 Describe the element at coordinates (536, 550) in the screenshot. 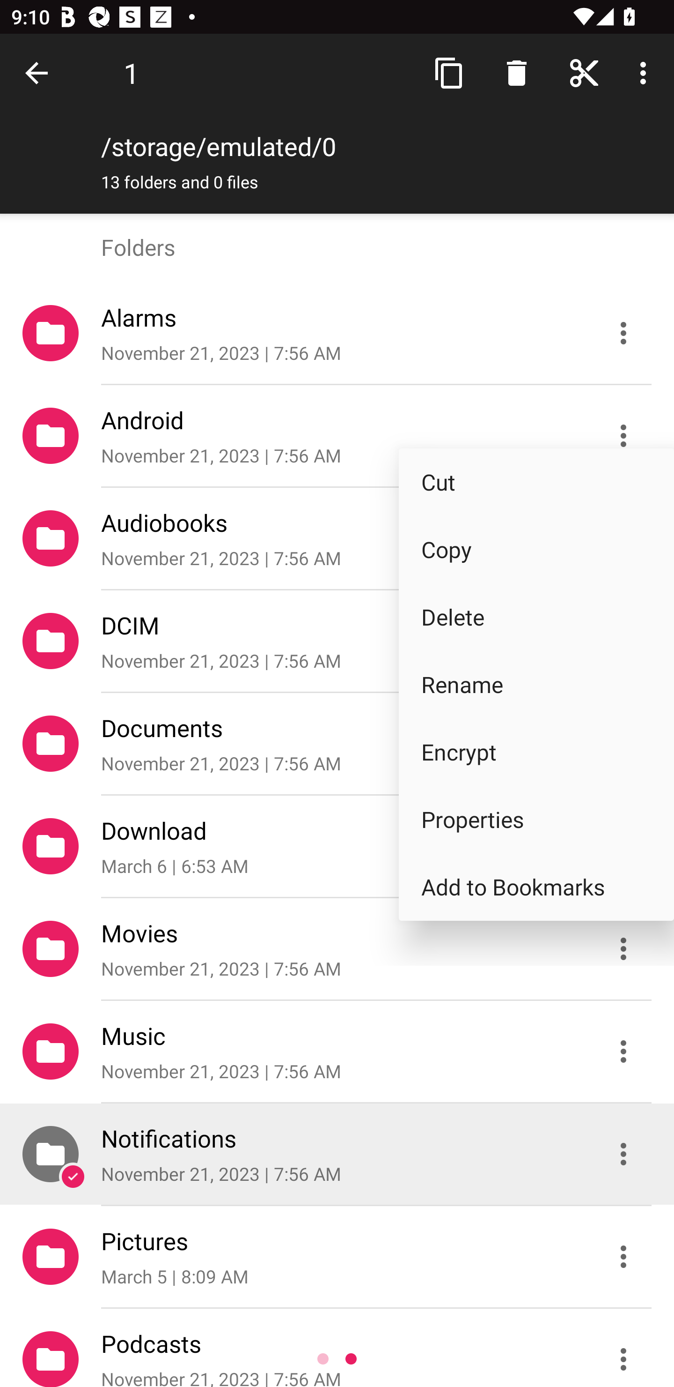

I see `Copy` at that location.